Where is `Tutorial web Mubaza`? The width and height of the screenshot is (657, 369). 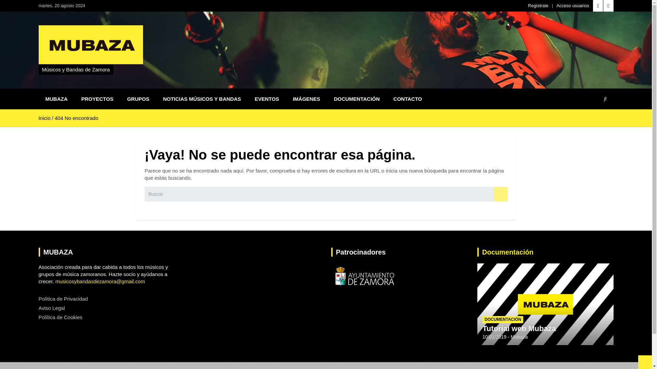
Tutorial web Mubaza is located at coordinates (494, 337).